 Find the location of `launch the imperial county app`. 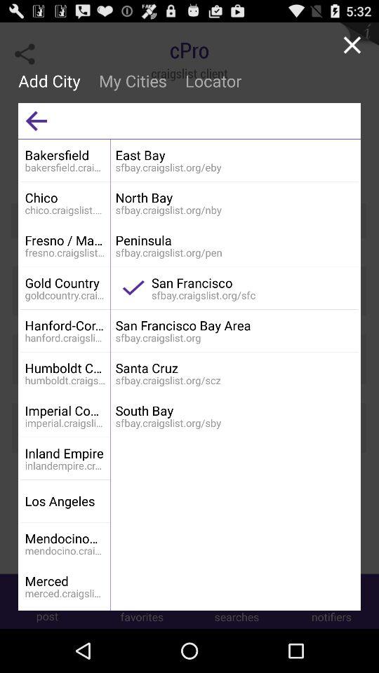

launch the imperial county app is located at coordinates (65, 411).